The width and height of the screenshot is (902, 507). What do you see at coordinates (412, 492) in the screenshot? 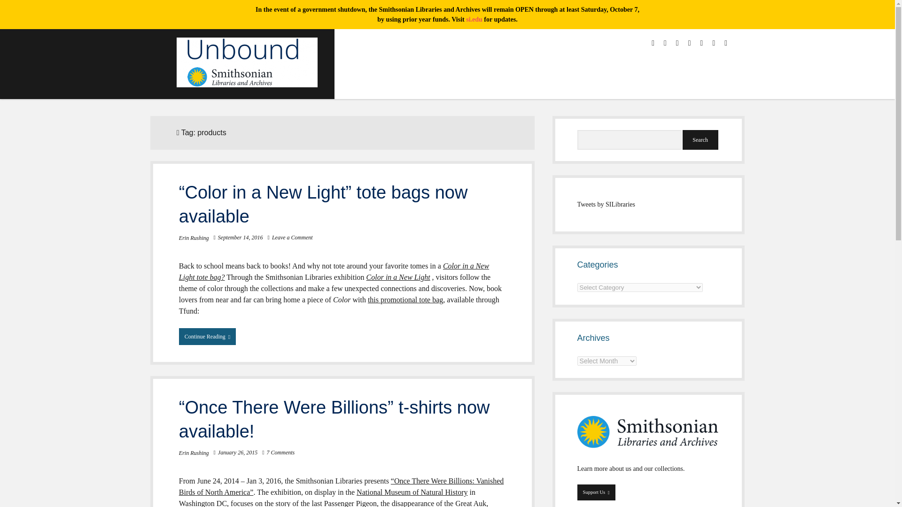
I see `NMNH` at bounding box center [412, 492].